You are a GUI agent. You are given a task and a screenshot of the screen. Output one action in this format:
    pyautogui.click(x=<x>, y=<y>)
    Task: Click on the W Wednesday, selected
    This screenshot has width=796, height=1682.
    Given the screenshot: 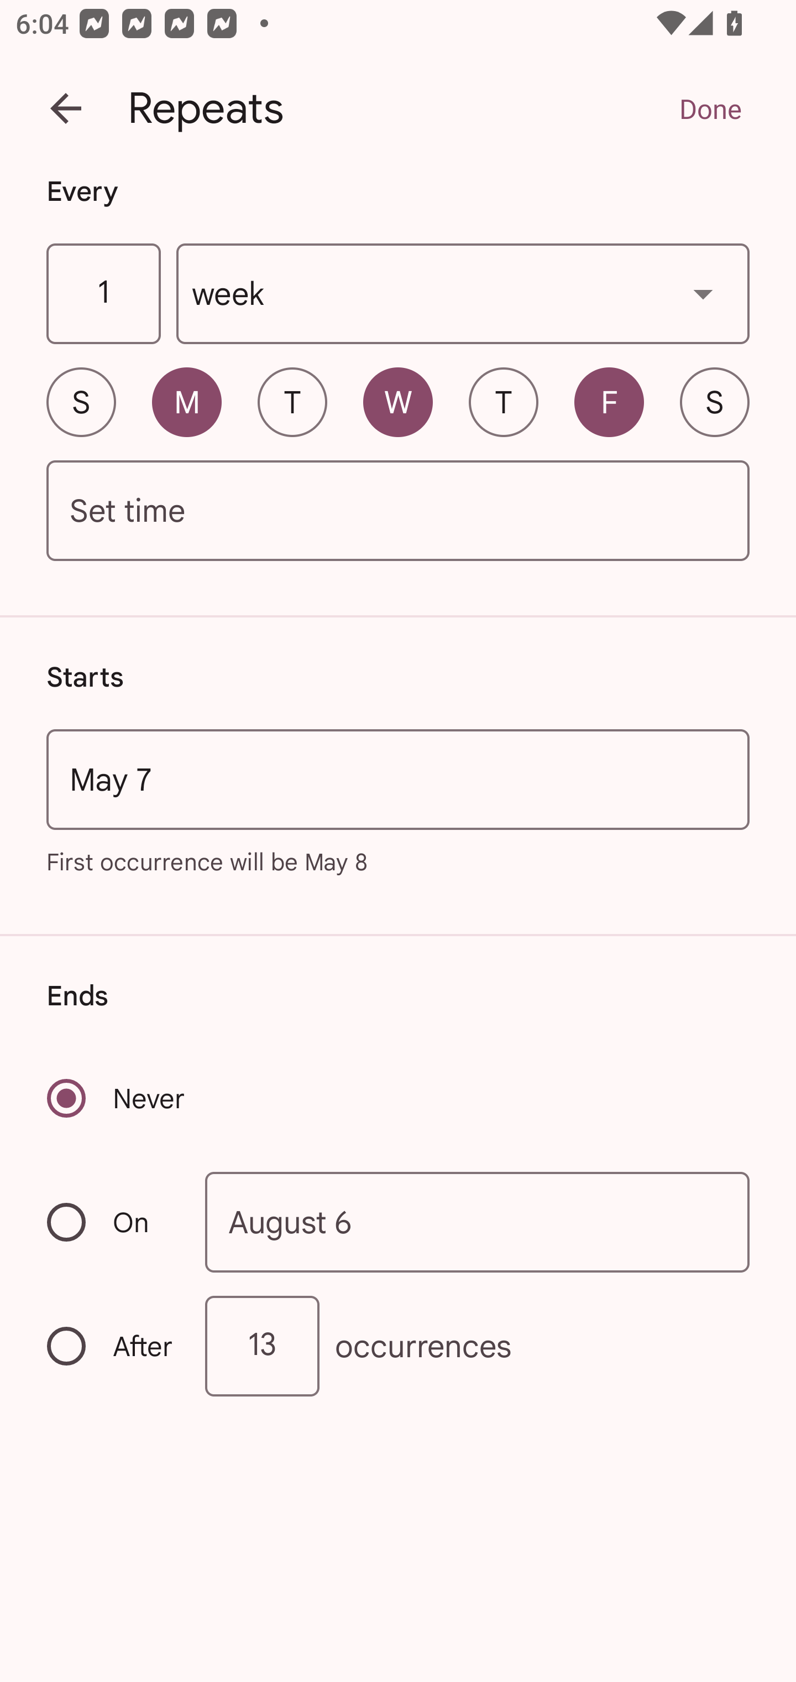 What is the action you would take?
    pyautogui.click(x=398, y=402)
    